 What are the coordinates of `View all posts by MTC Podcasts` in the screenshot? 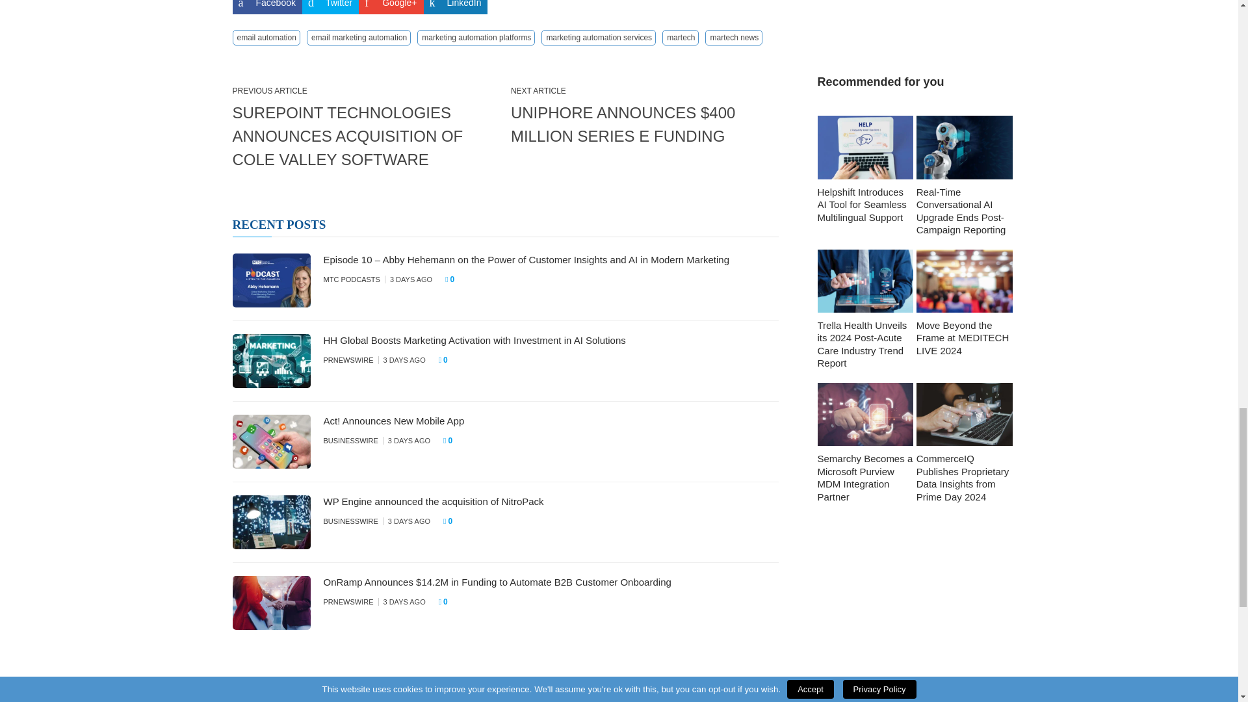 It's located at (352, 279).